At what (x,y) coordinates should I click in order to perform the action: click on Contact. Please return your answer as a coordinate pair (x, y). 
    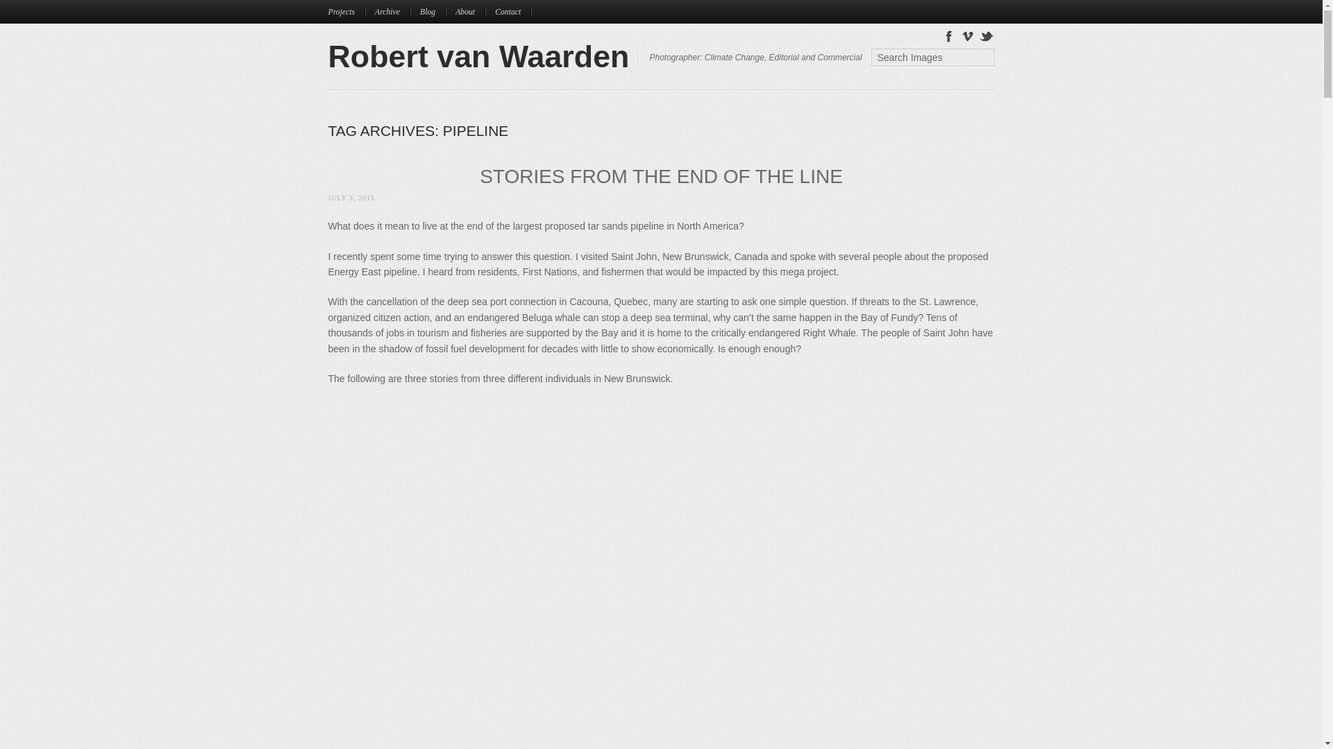
    Looking at the image, I should click on (512, 12).